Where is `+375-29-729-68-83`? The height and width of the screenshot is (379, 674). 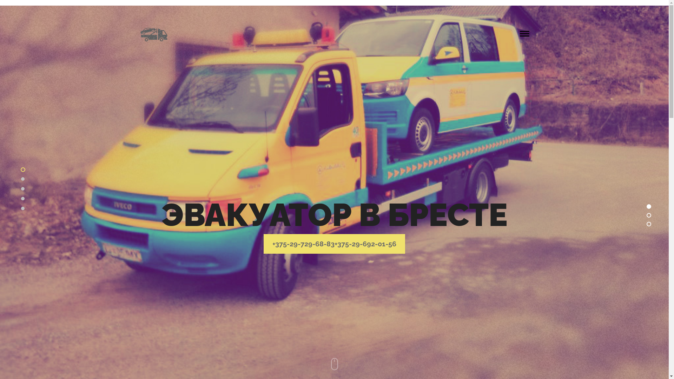
+375-29-729-68-83 is located at coordinates (303, 244).